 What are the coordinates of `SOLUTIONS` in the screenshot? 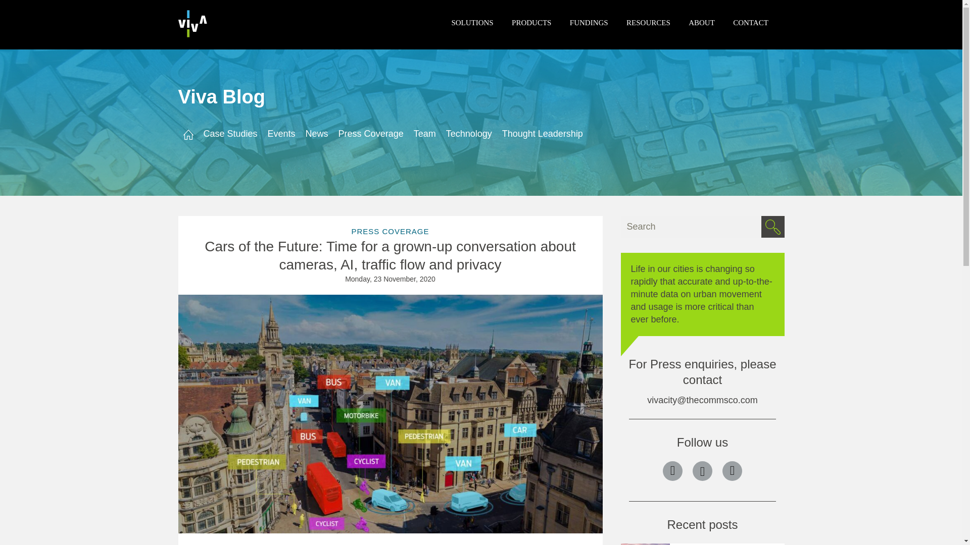 It's located at (472, 22).